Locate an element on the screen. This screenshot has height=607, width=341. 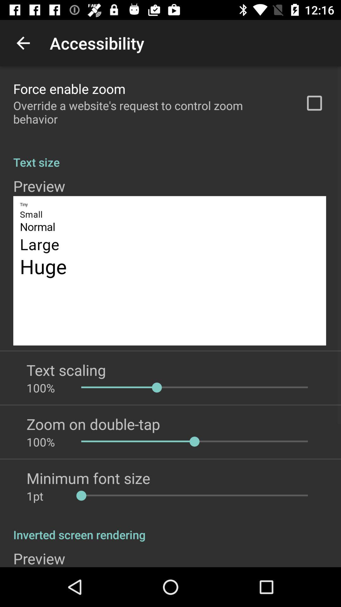
click app below 100% is located at coordinates (88, 478).